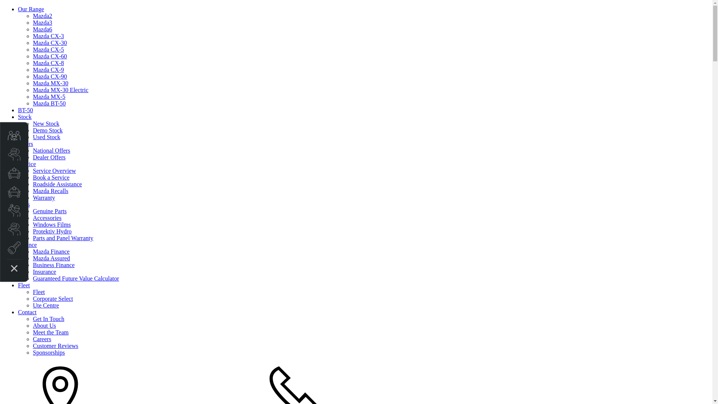  What do you see at coordinates (39, 292) in the screenshot?
I see `Fleet` at bounding box center [39, 292].